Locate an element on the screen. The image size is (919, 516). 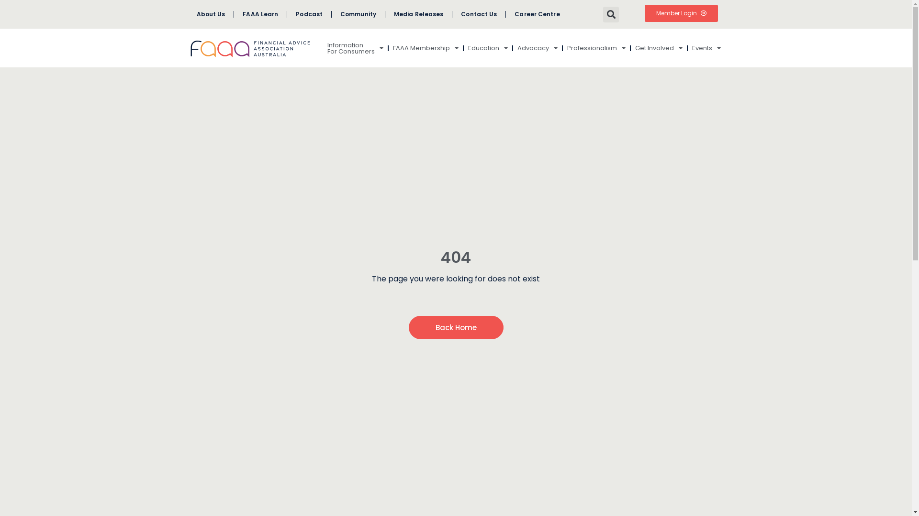
Back Home is located at coordinates (456, 328).